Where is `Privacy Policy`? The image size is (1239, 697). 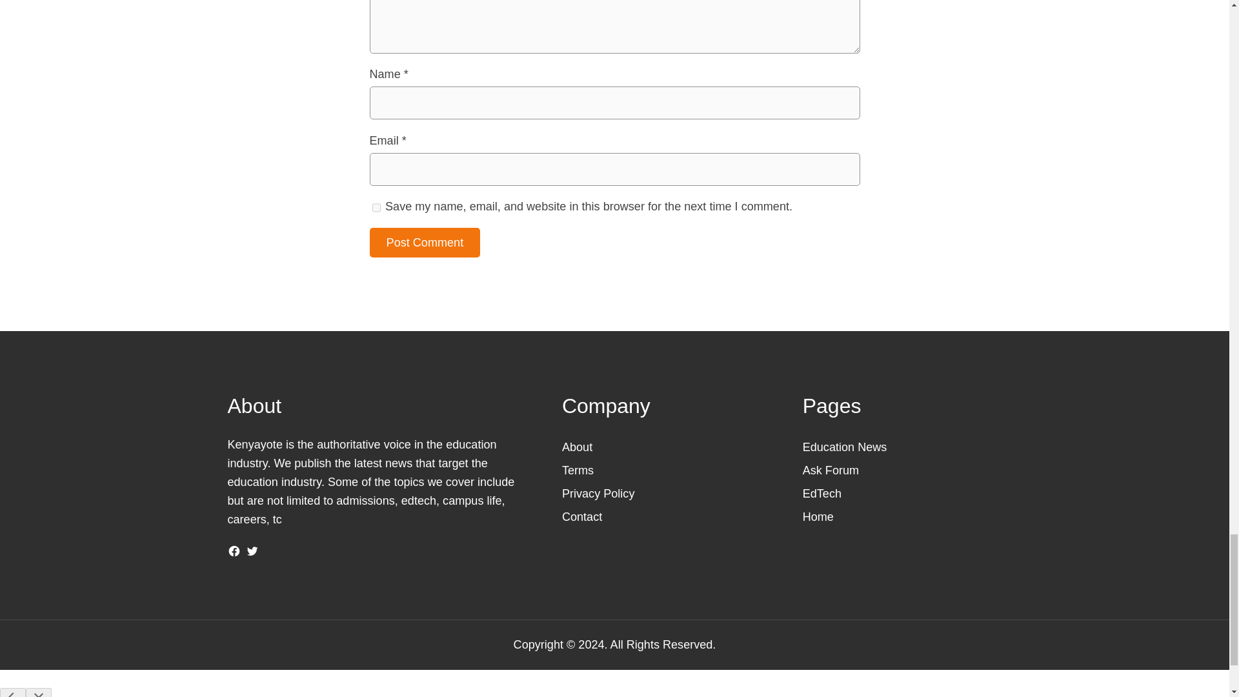 Privacy Policy is located at coordinates (598, 493).